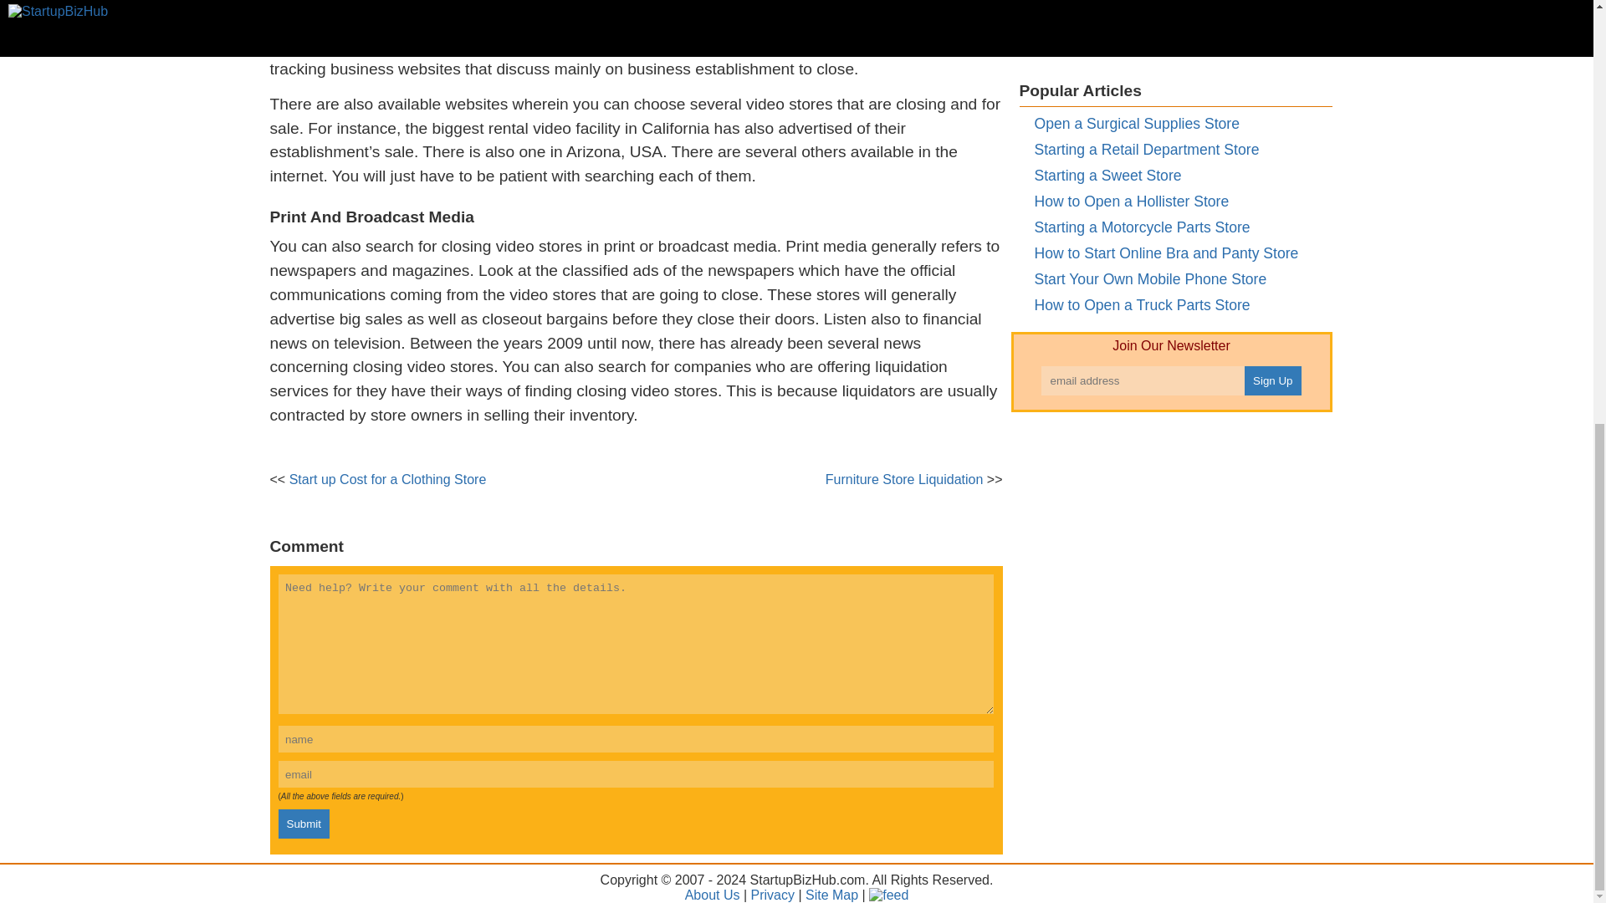 This screenshot has width=1606, height=903. Describe the element at coordinates (1146, 149) in the screenshot. I see `Starting a Retail Department Store` at that location.